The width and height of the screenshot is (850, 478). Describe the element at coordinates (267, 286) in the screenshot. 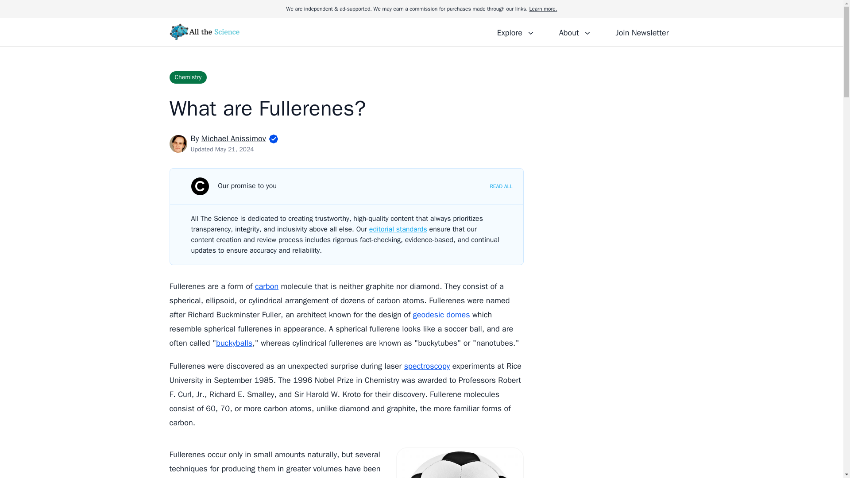

I see `carbon` at that location.